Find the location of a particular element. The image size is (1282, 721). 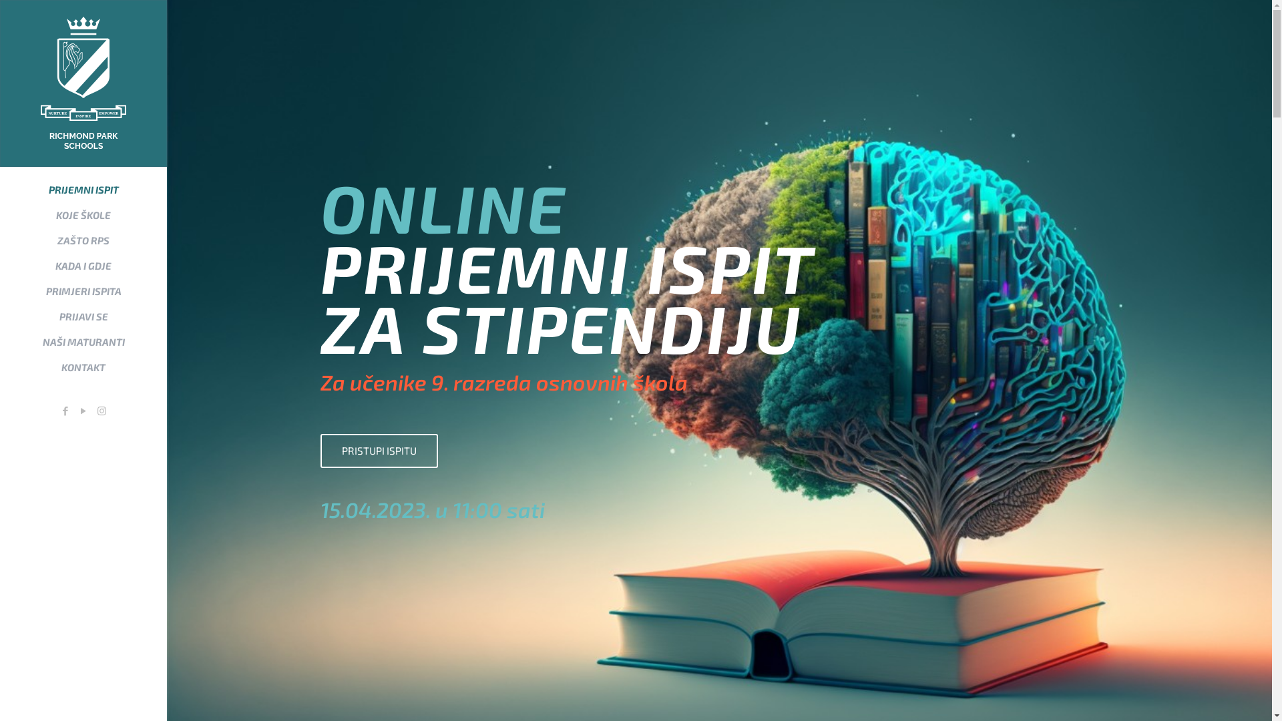

Facebook is located at coordinates (65, 410).